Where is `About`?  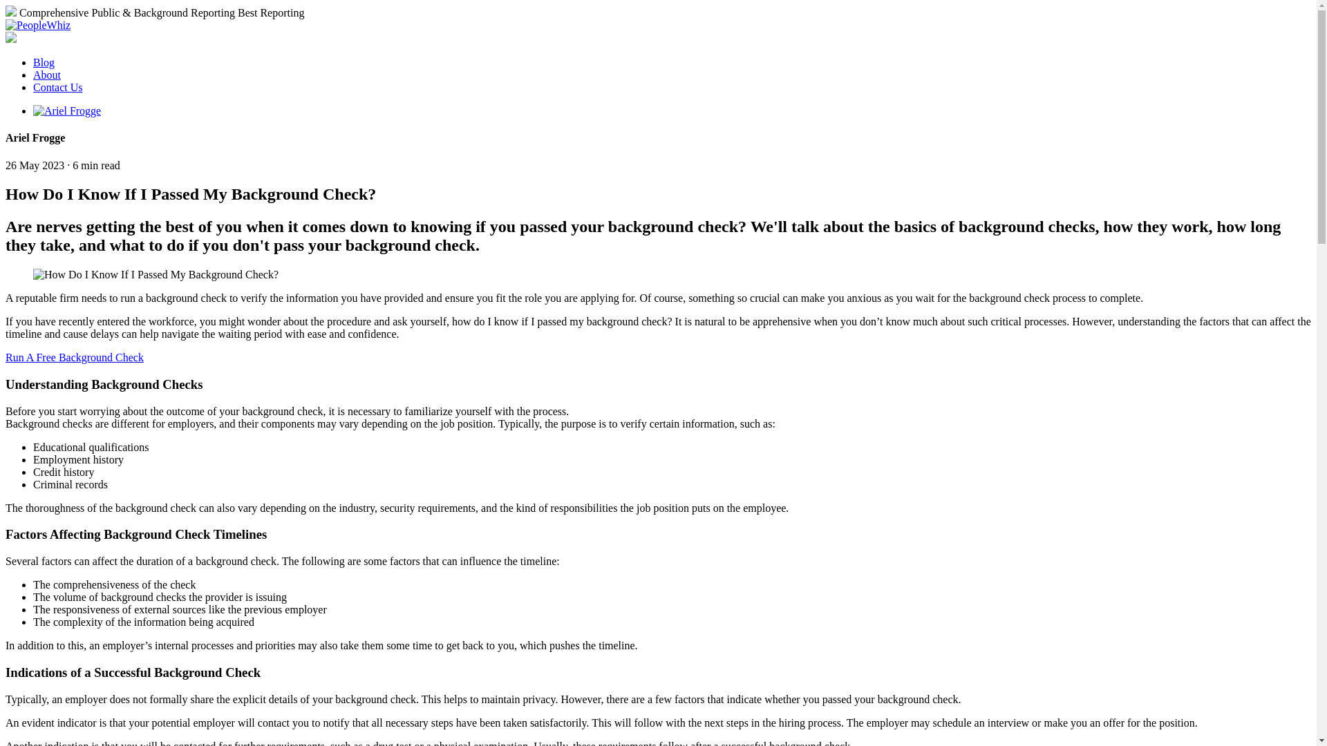
About is located at coordinates (47, 75).